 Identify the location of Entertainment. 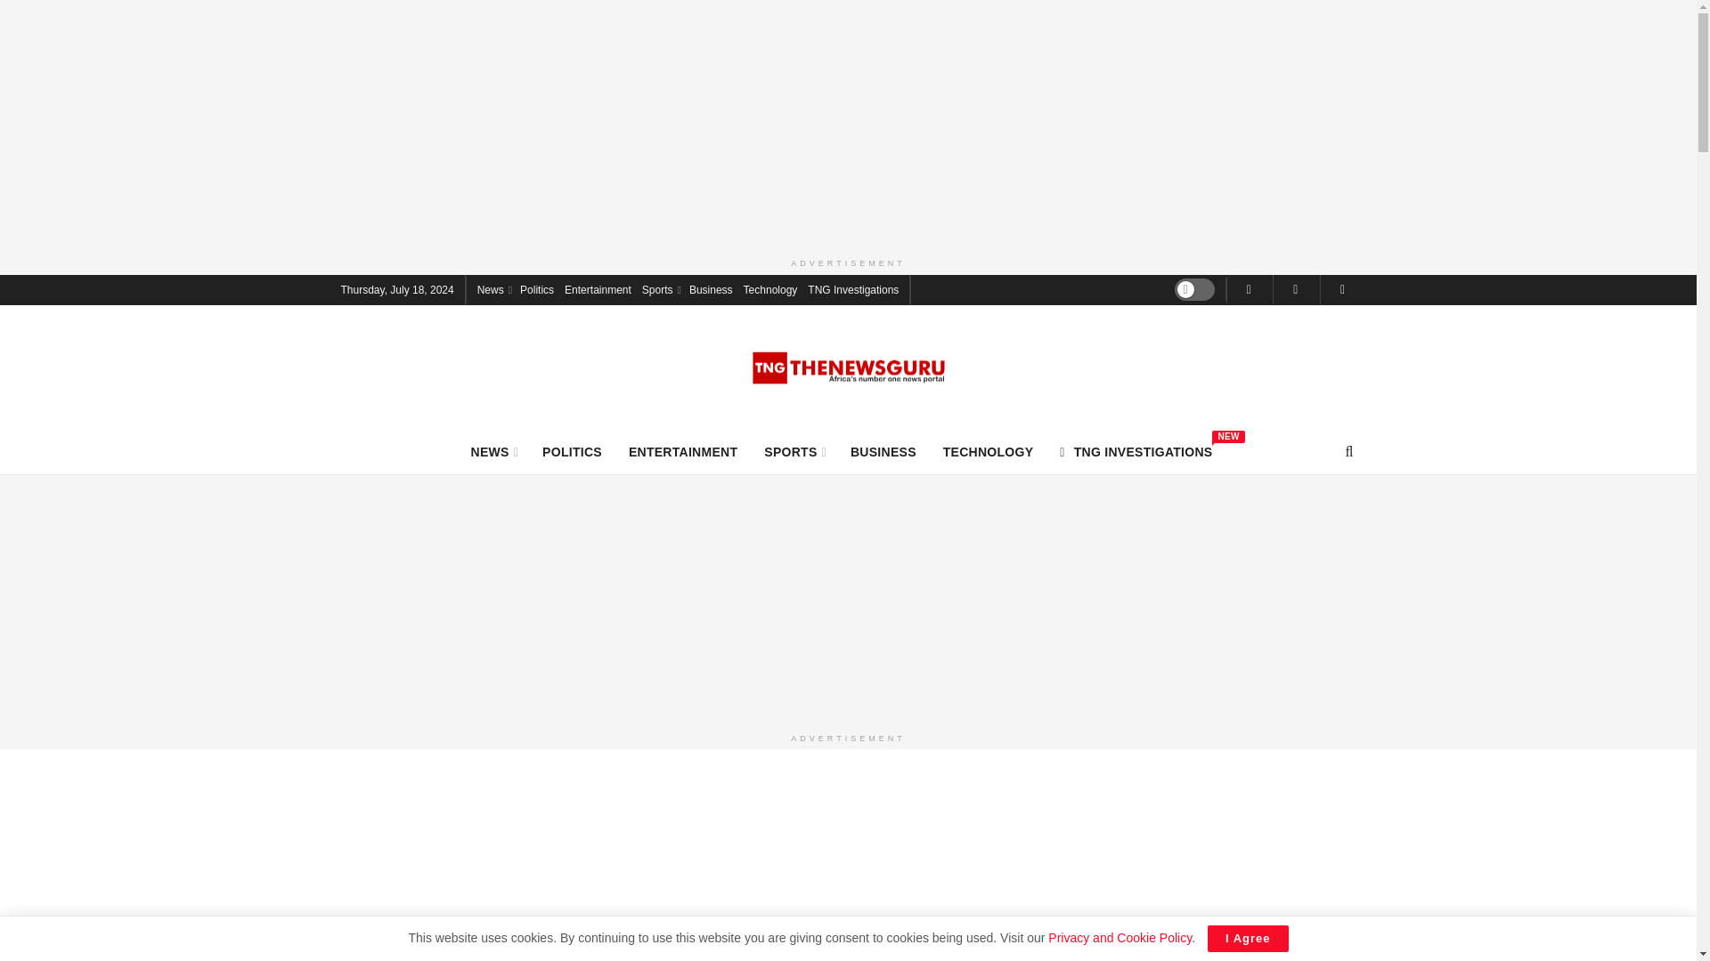
(493, 288).